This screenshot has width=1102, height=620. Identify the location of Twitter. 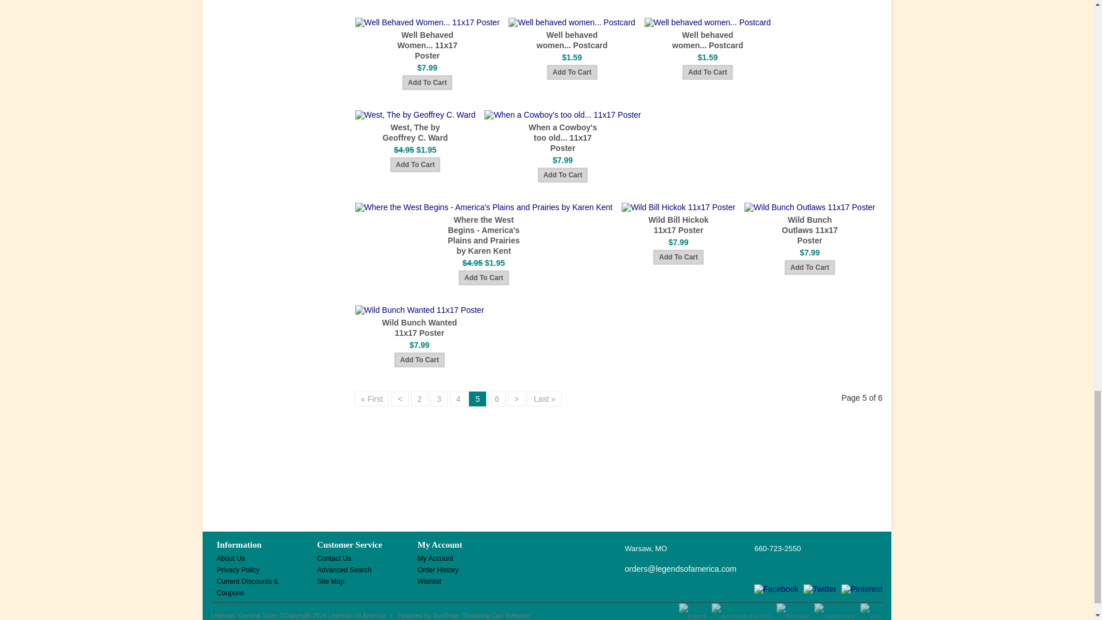
(820, 589).